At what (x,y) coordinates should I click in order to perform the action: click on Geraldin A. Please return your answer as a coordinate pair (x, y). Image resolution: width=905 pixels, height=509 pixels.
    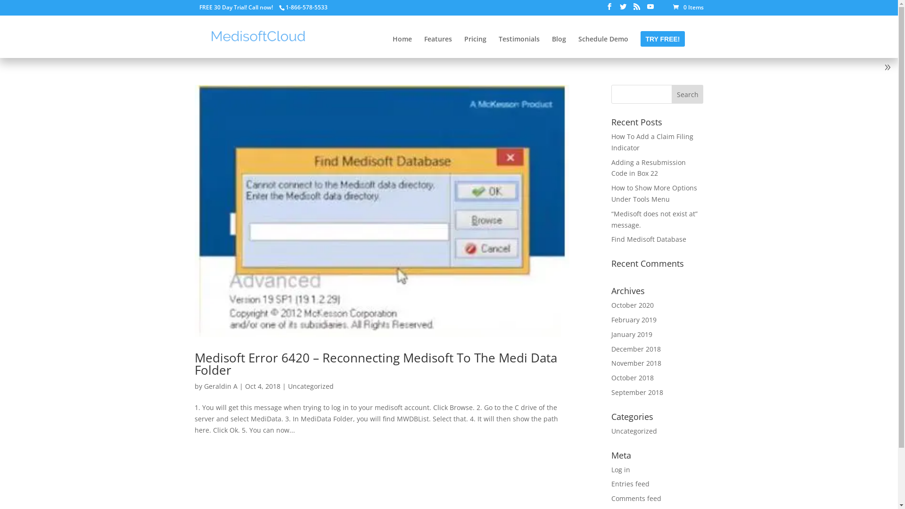
    Looking at the image, I should click on (221, 386).